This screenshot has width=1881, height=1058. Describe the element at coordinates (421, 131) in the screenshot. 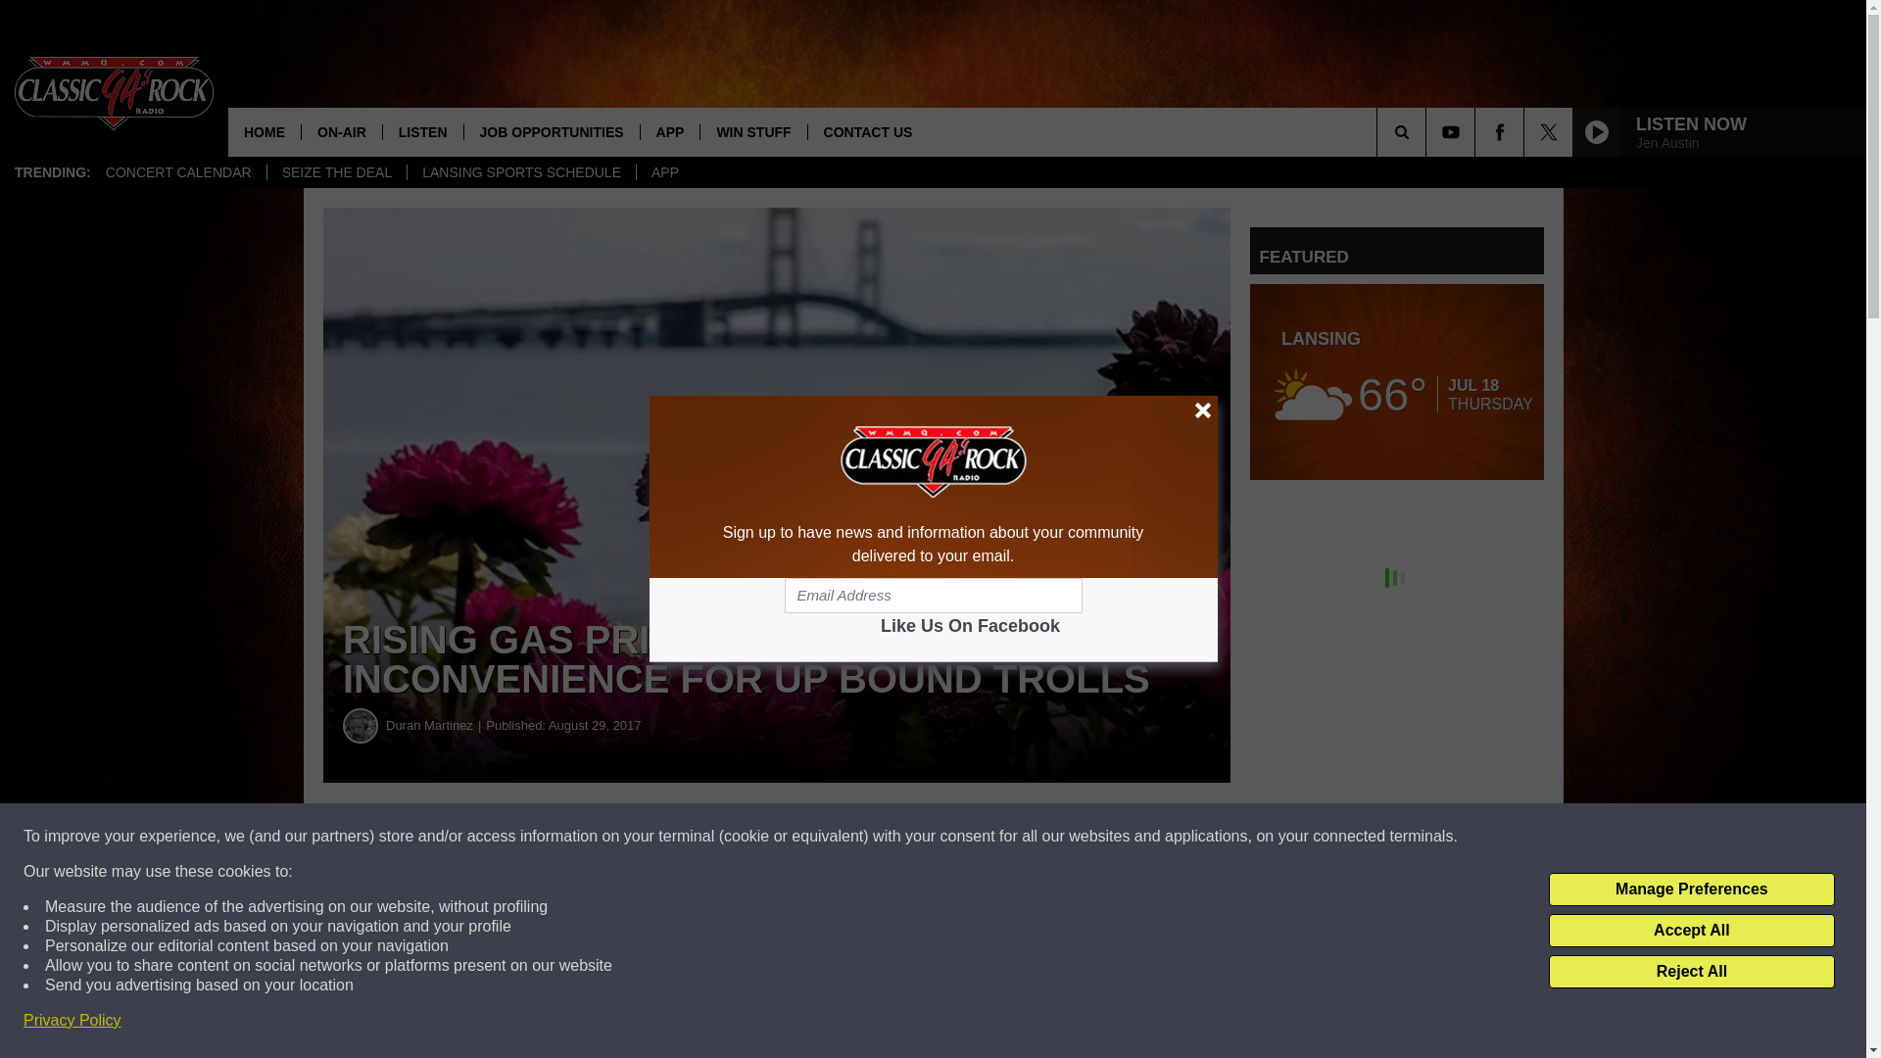

I see `LISTEN` at that location.